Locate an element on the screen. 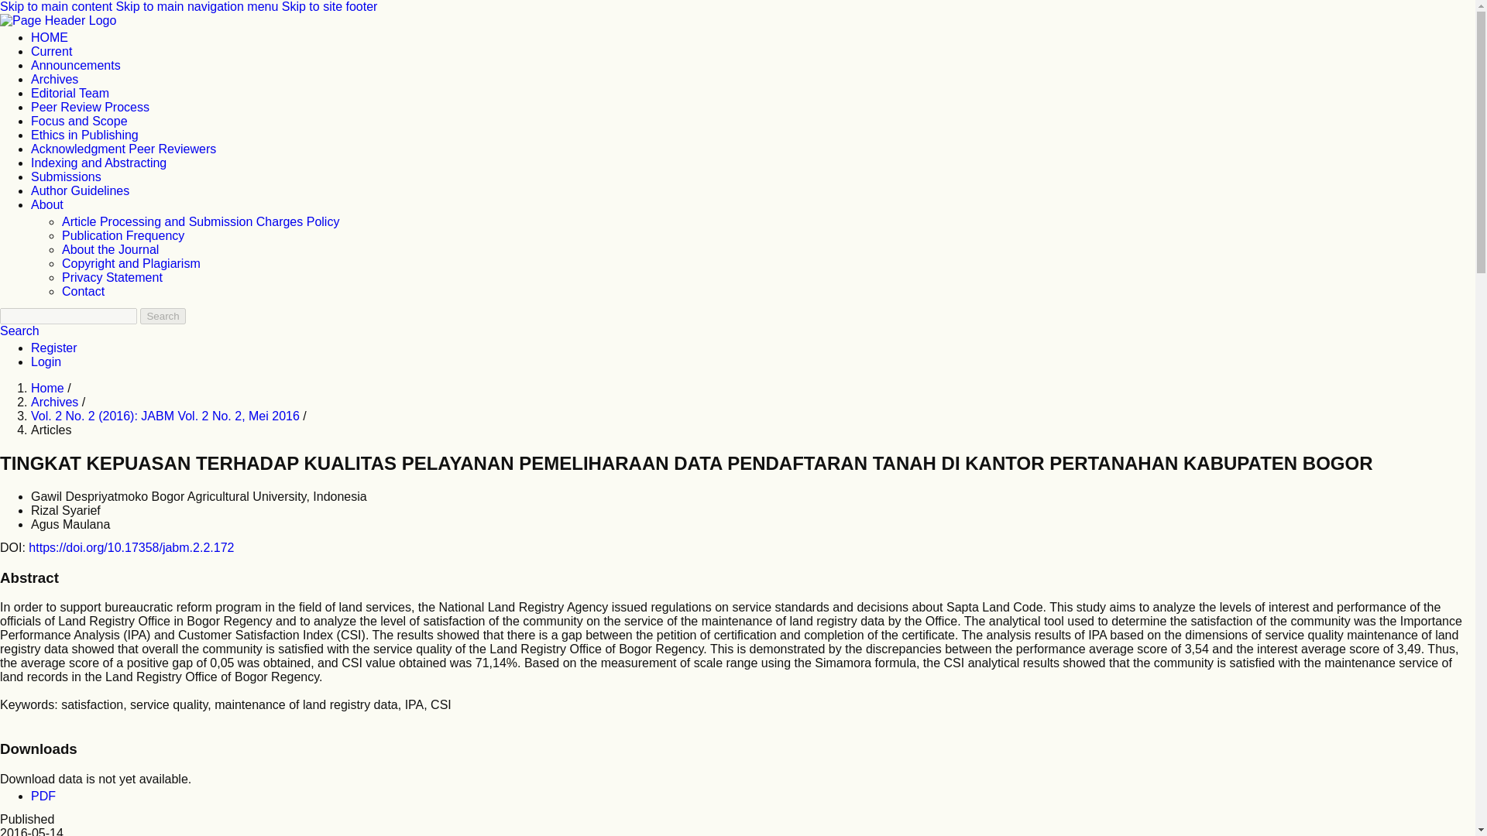  HOME is located at coordinates (50, 37).